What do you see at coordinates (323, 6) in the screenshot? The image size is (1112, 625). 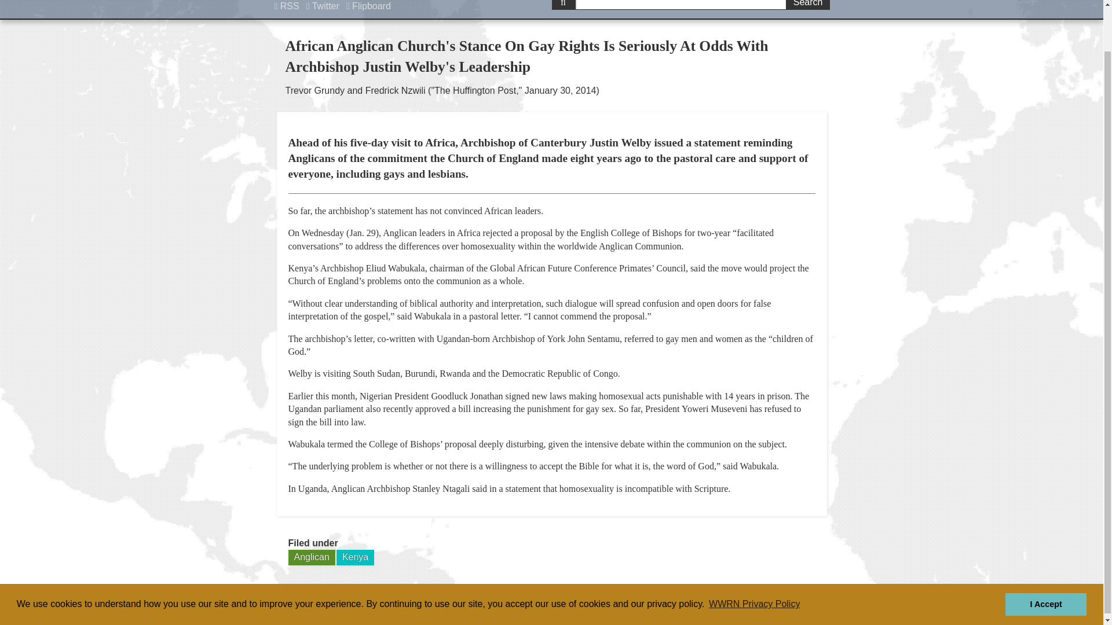 I see `Twitter` at bounding box center [323, 6].